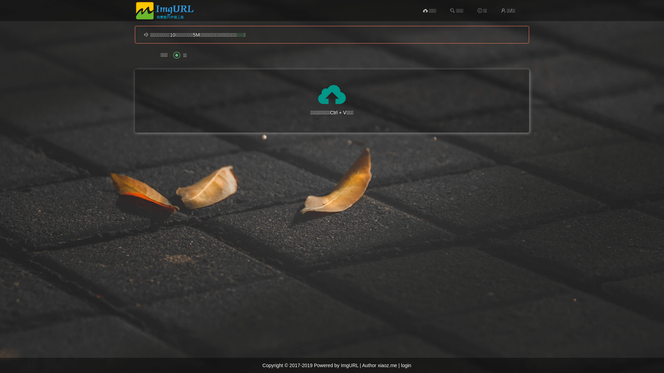 The image size is (664, 373). I want to click on xiaoz.me, so click(387, 365).